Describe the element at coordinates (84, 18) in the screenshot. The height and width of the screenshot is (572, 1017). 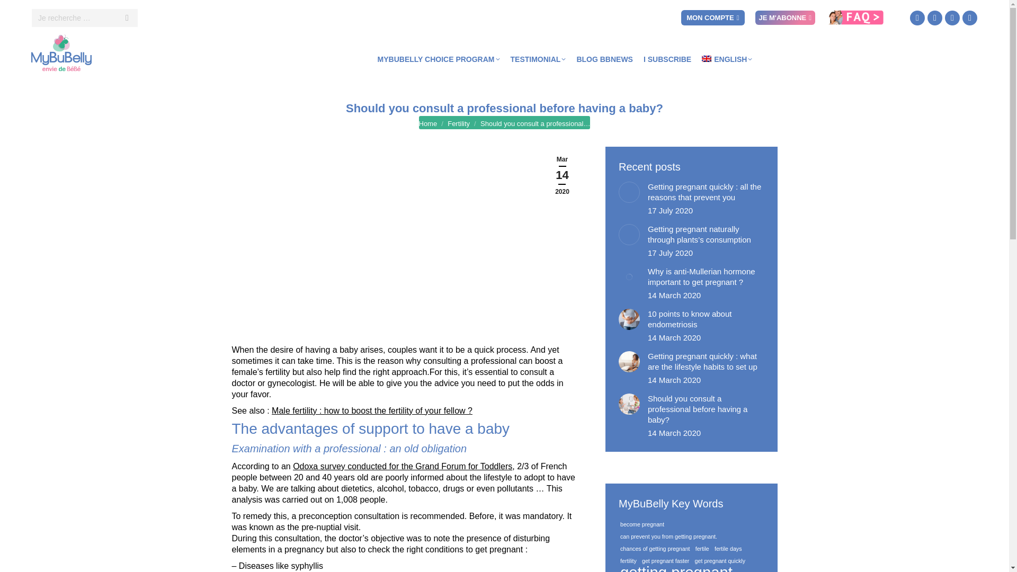
I see `Search form` at that location.